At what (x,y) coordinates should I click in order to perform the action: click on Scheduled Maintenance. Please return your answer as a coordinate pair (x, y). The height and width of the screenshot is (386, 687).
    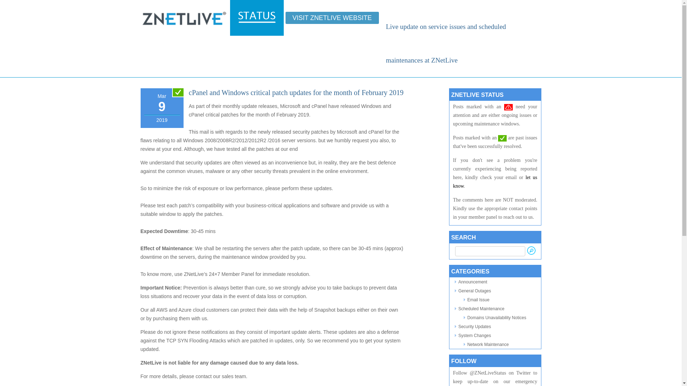
    Looking at the image, I should click on (481, 309).